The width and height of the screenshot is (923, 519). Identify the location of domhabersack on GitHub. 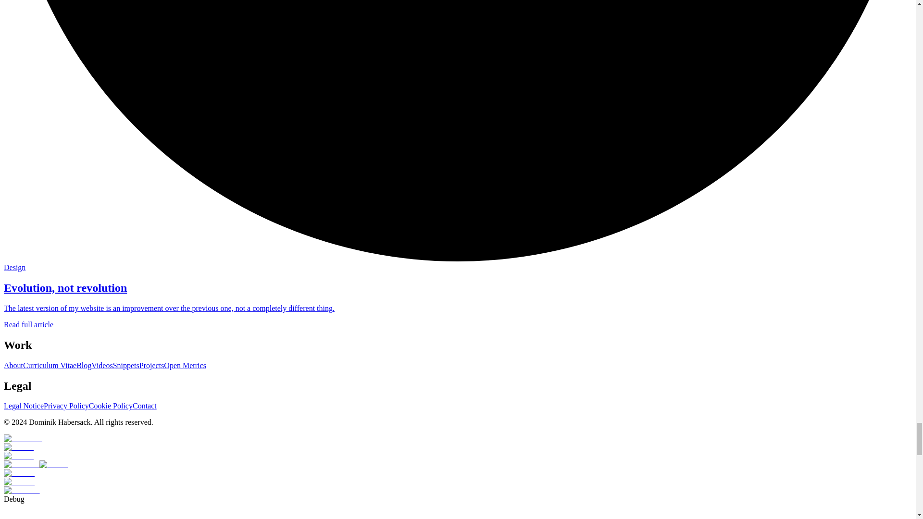
(19, 473).